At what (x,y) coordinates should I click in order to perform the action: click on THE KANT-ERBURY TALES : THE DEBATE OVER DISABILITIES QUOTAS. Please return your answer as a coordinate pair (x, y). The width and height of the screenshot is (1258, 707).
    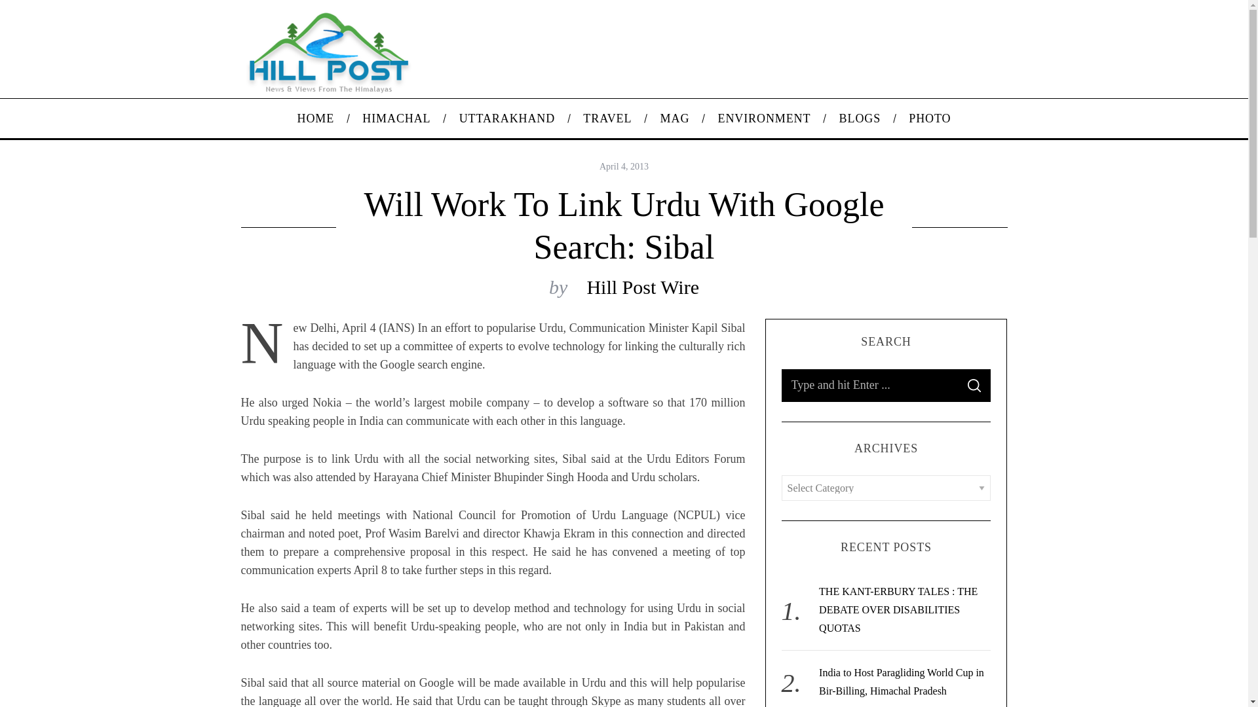
    Looking at the image, I should click on (898, 609).